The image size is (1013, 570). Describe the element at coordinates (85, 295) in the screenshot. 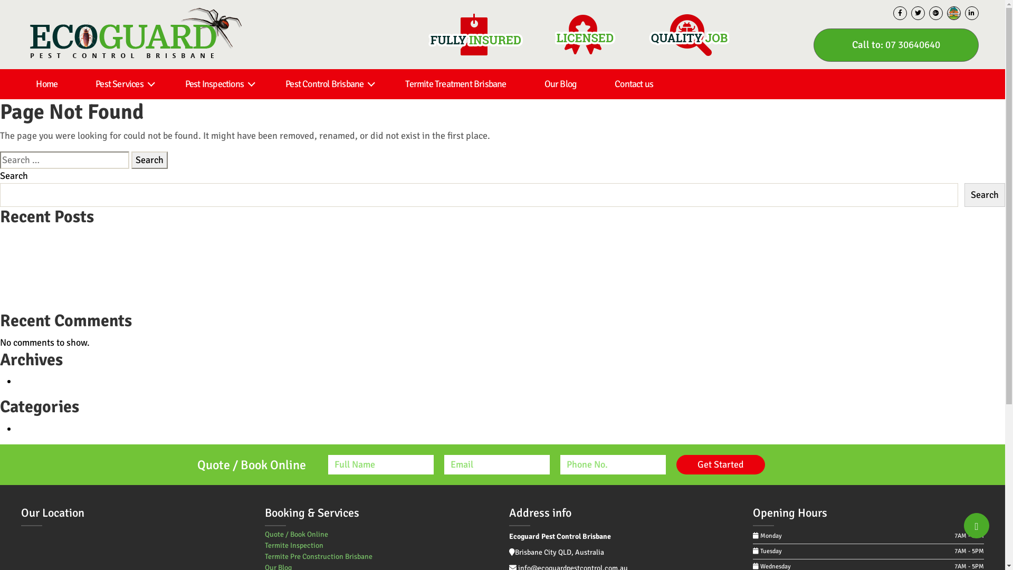

I see `8 Most Notorious House Pests Of Australia` at that location.